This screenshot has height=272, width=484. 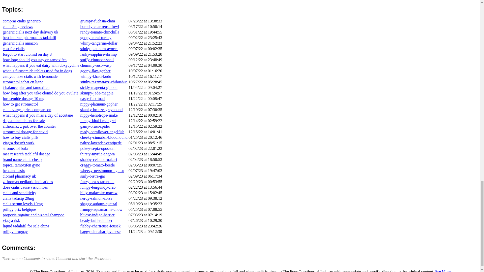 I want to click on goopy-coral-turkey, so click(x=96, y=38).